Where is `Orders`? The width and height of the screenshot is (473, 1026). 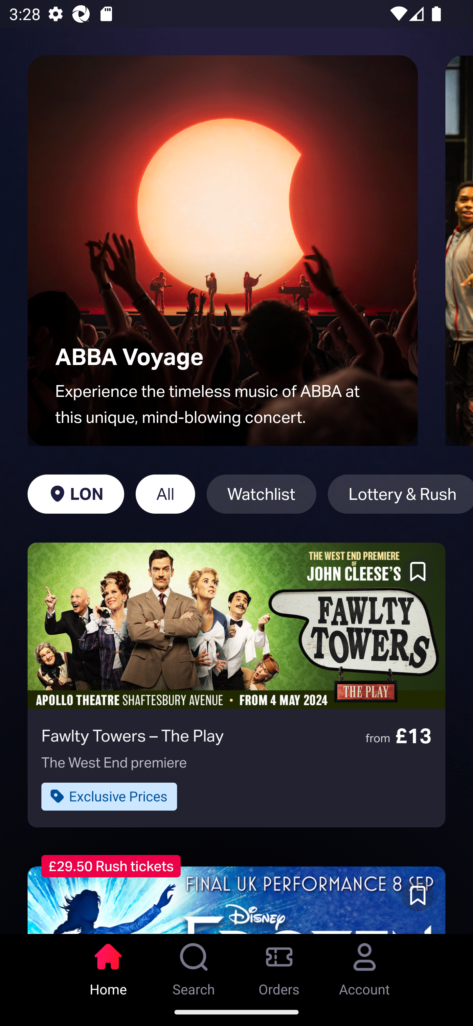 Orders is located at coordinates (279, 966).